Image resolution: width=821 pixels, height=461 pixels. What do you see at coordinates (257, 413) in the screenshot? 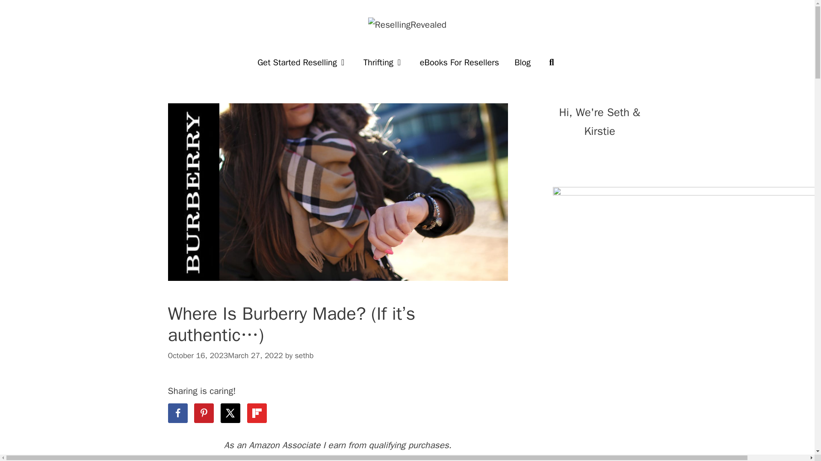
I see `Share on Flipboard` at bounding box center [257, 413].